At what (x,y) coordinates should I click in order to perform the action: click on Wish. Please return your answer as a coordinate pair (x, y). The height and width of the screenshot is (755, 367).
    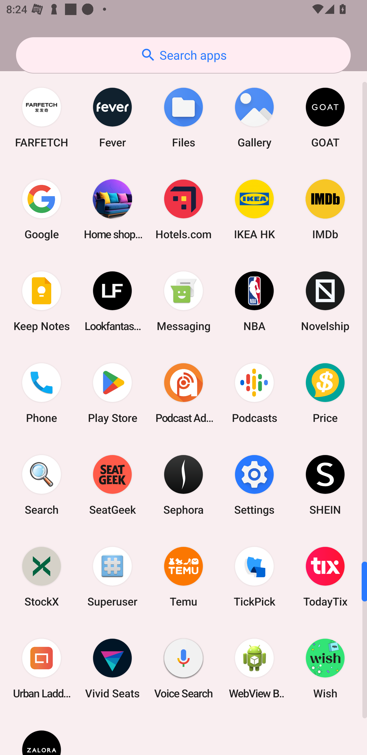
    Looking at the image, I should click on (325, 669).